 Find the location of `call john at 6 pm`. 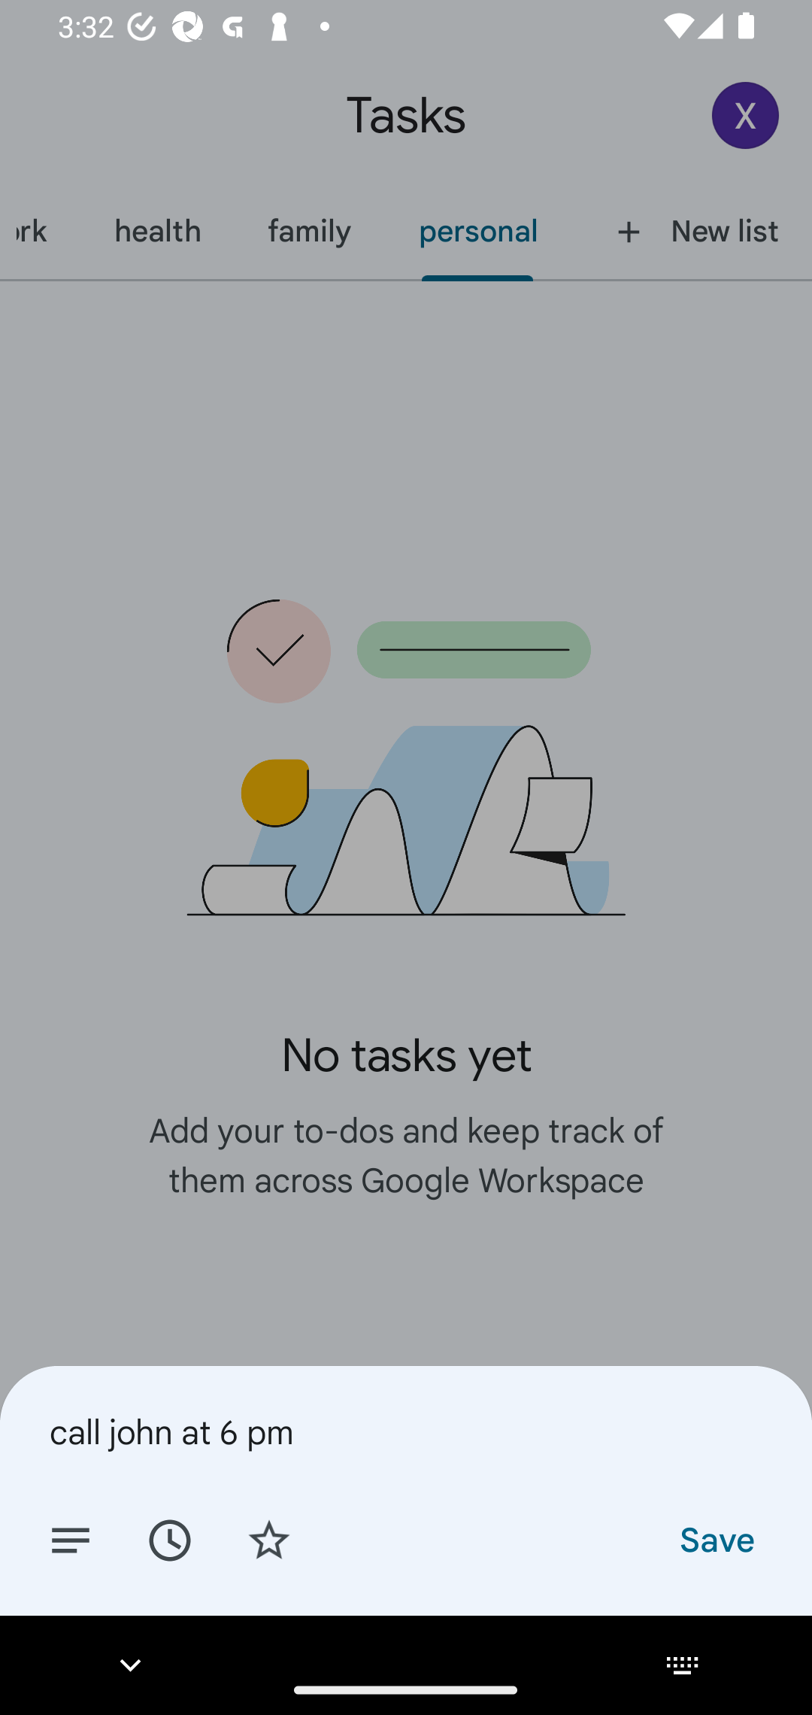

call john at 6 pm is located at coordinates (406, 1431).